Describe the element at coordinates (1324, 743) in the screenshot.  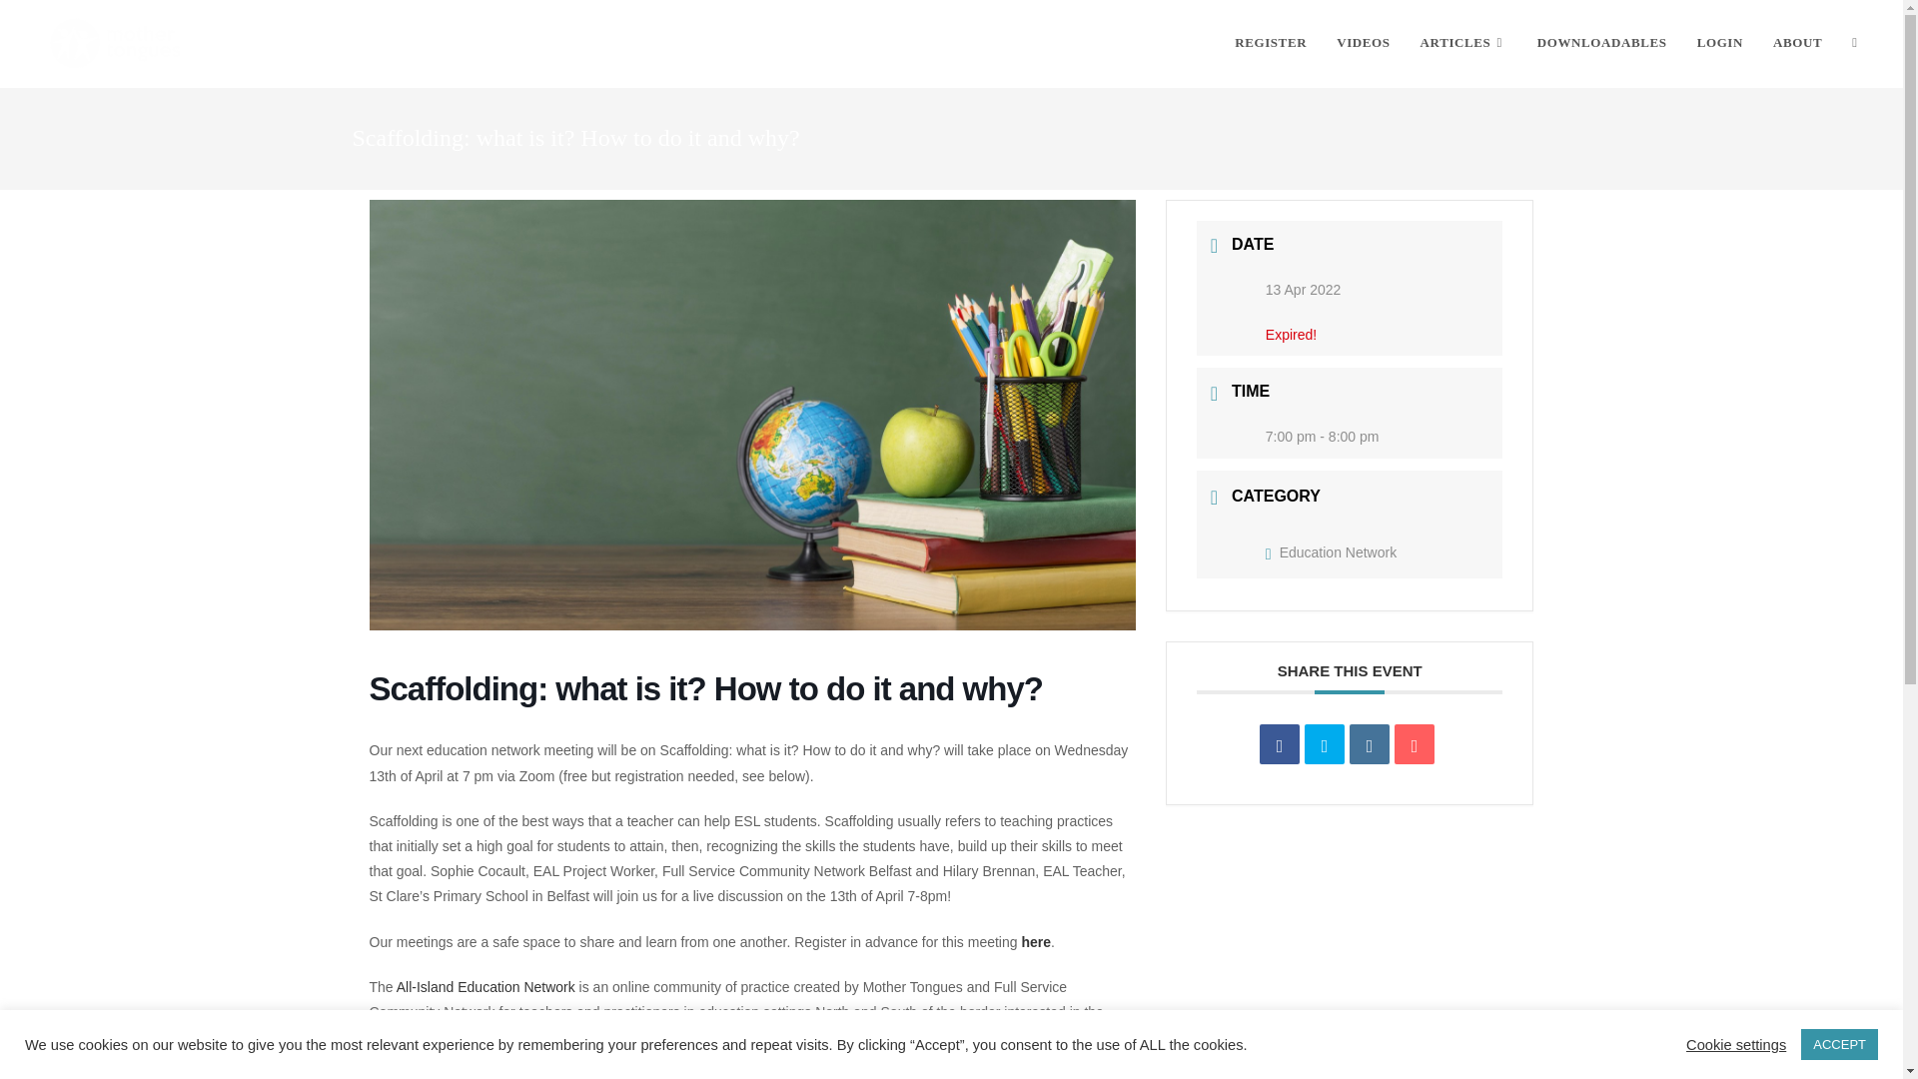
I see `Tweet` at that location.